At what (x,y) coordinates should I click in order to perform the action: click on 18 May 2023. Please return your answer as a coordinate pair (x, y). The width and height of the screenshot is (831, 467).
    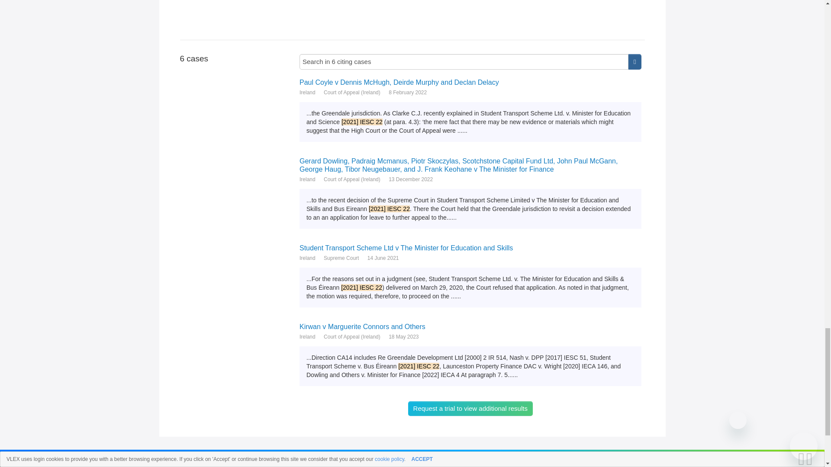
    Looking at the image, I should click on (403, 336).